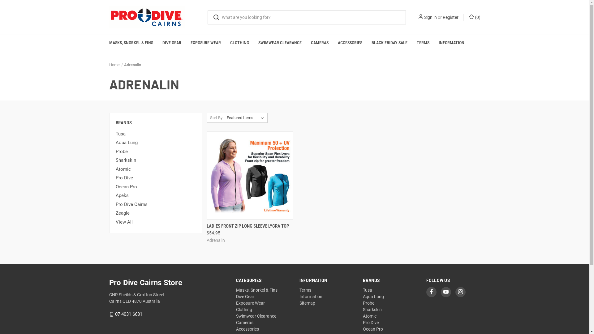  Describe the element at coordinates (368, 290) in the screenshot. I see `Tusa` at that location.